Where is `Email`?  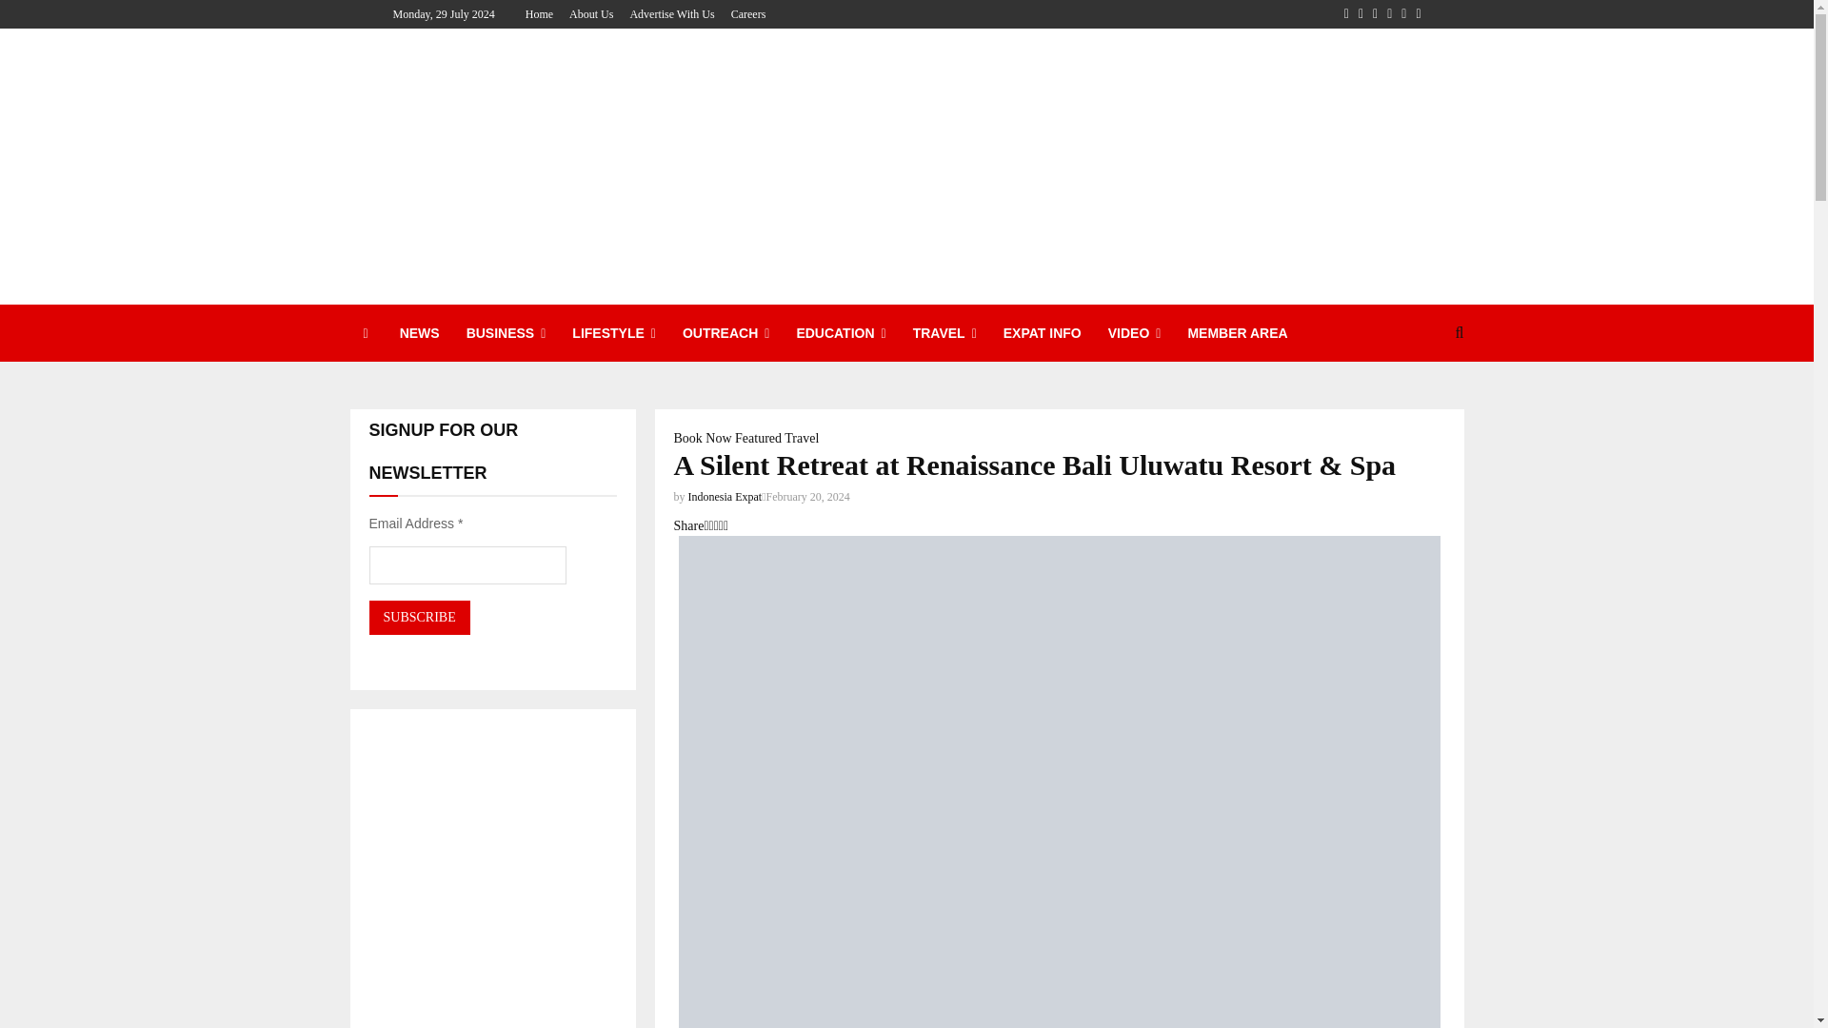 Email is located at coordinates (1417, 14).